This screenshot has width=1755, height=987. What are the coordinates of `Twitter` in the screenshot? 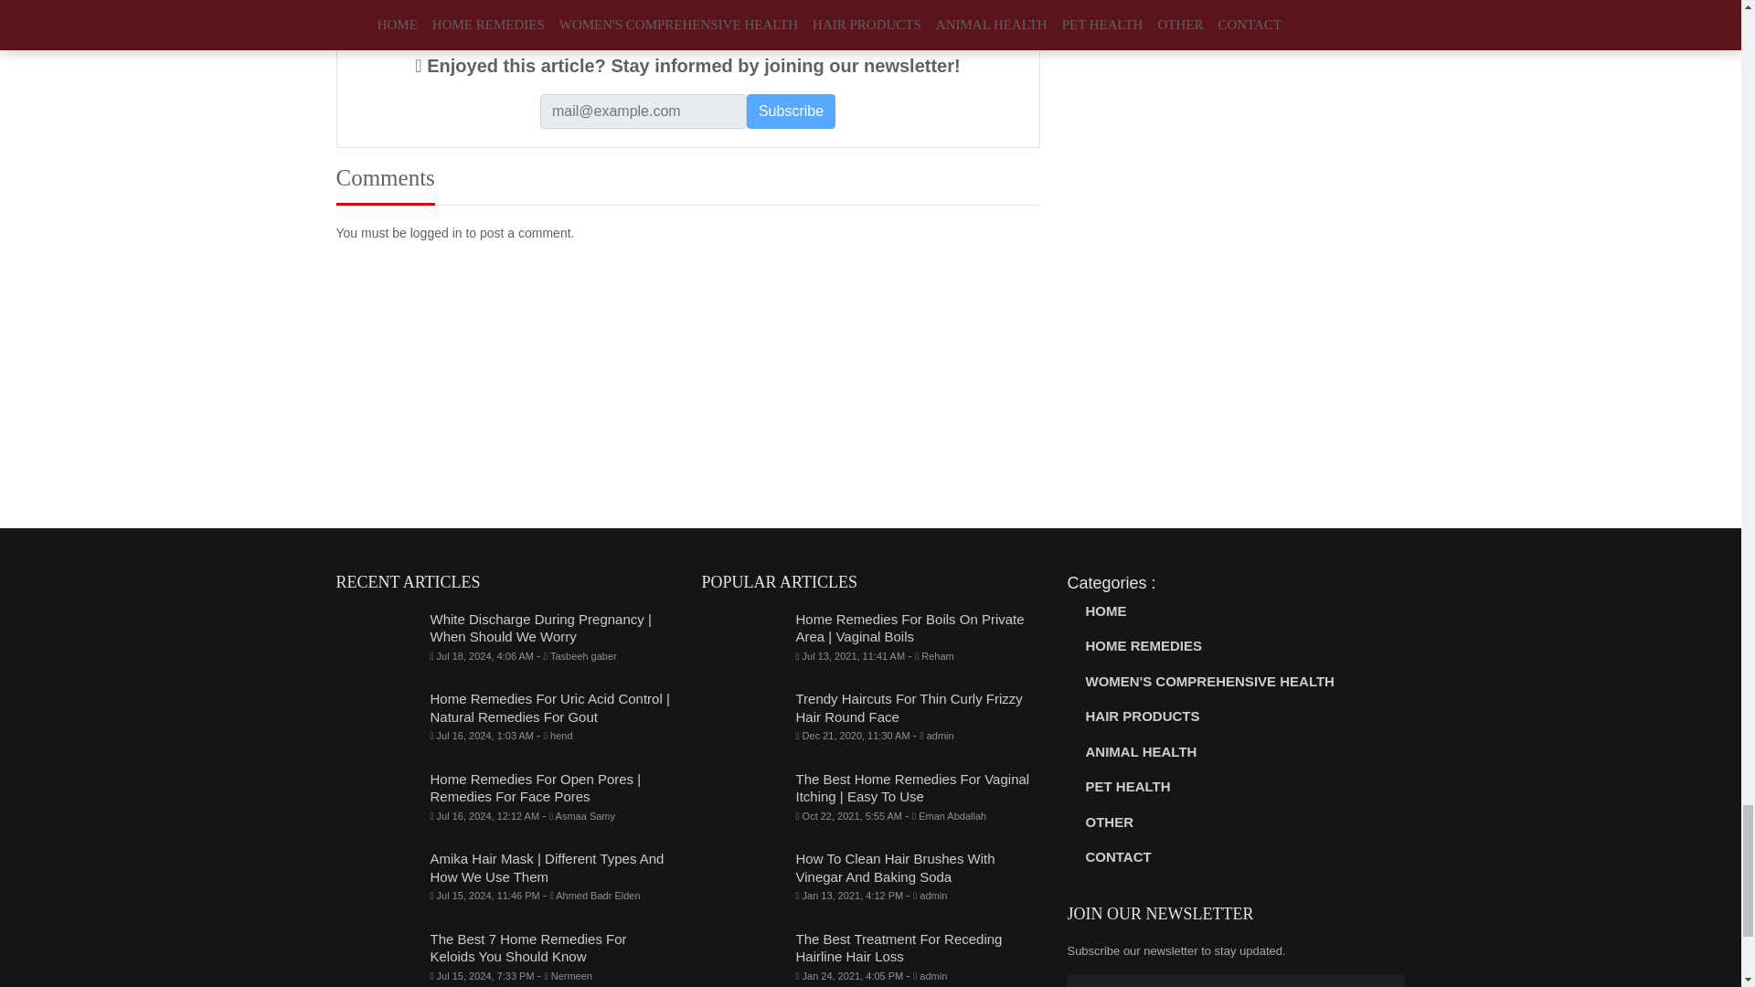 It's located at (455, 7).